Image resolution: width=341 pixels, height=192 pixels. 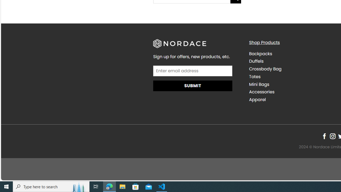 What do you see at coordinates (293, 54) in the screenshot?
I see `Backpacks` at bounding box center [293, 54].